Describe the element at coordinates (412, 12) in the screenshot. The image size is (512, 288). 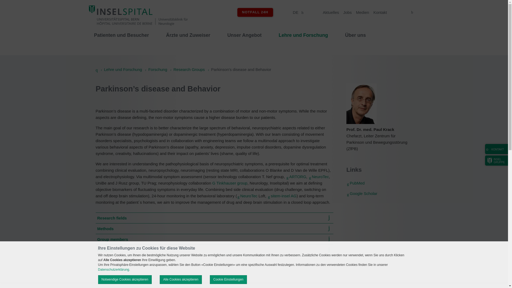
I see `Suche` at that location.